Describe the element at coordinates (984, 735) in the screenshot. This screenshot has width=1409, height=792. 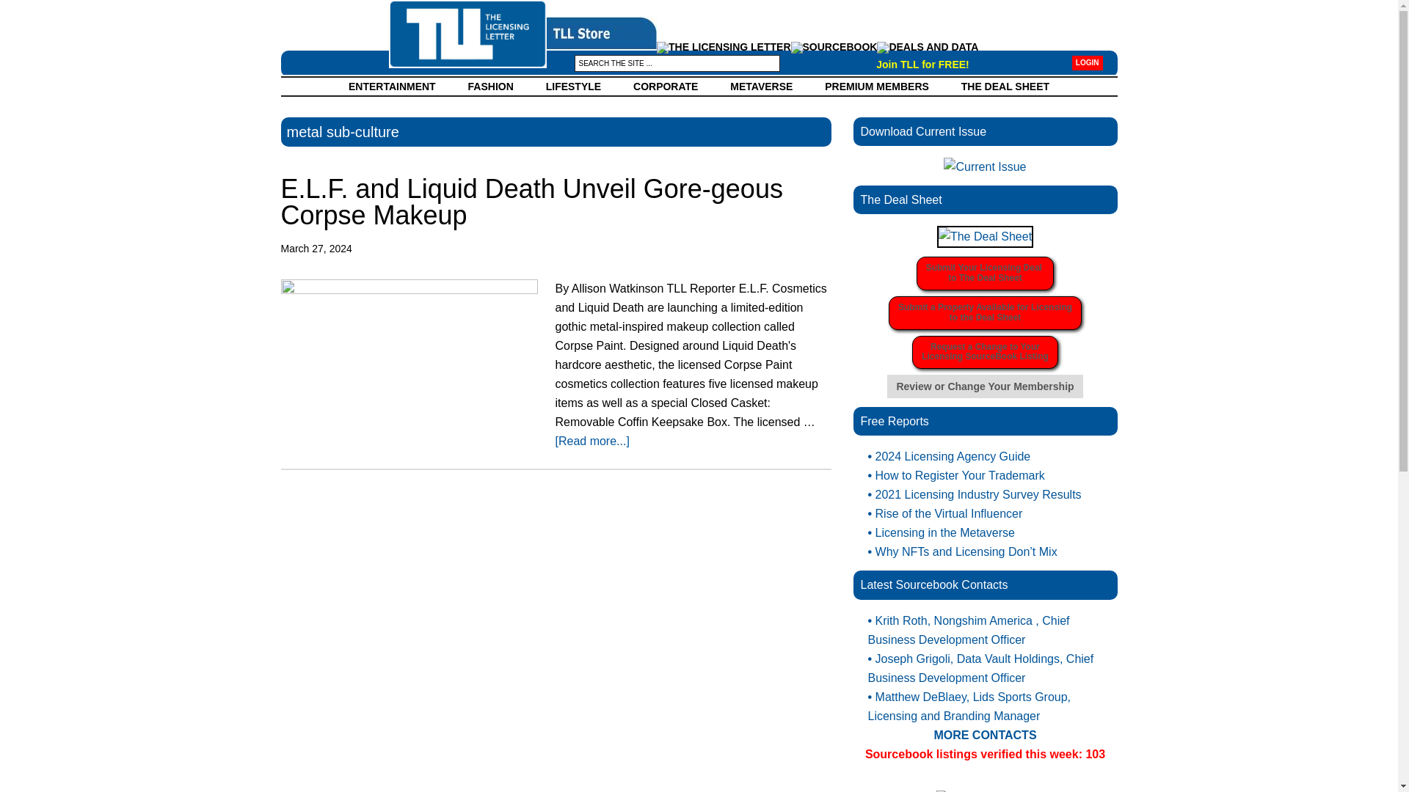
I see `LOGIN` at that location.